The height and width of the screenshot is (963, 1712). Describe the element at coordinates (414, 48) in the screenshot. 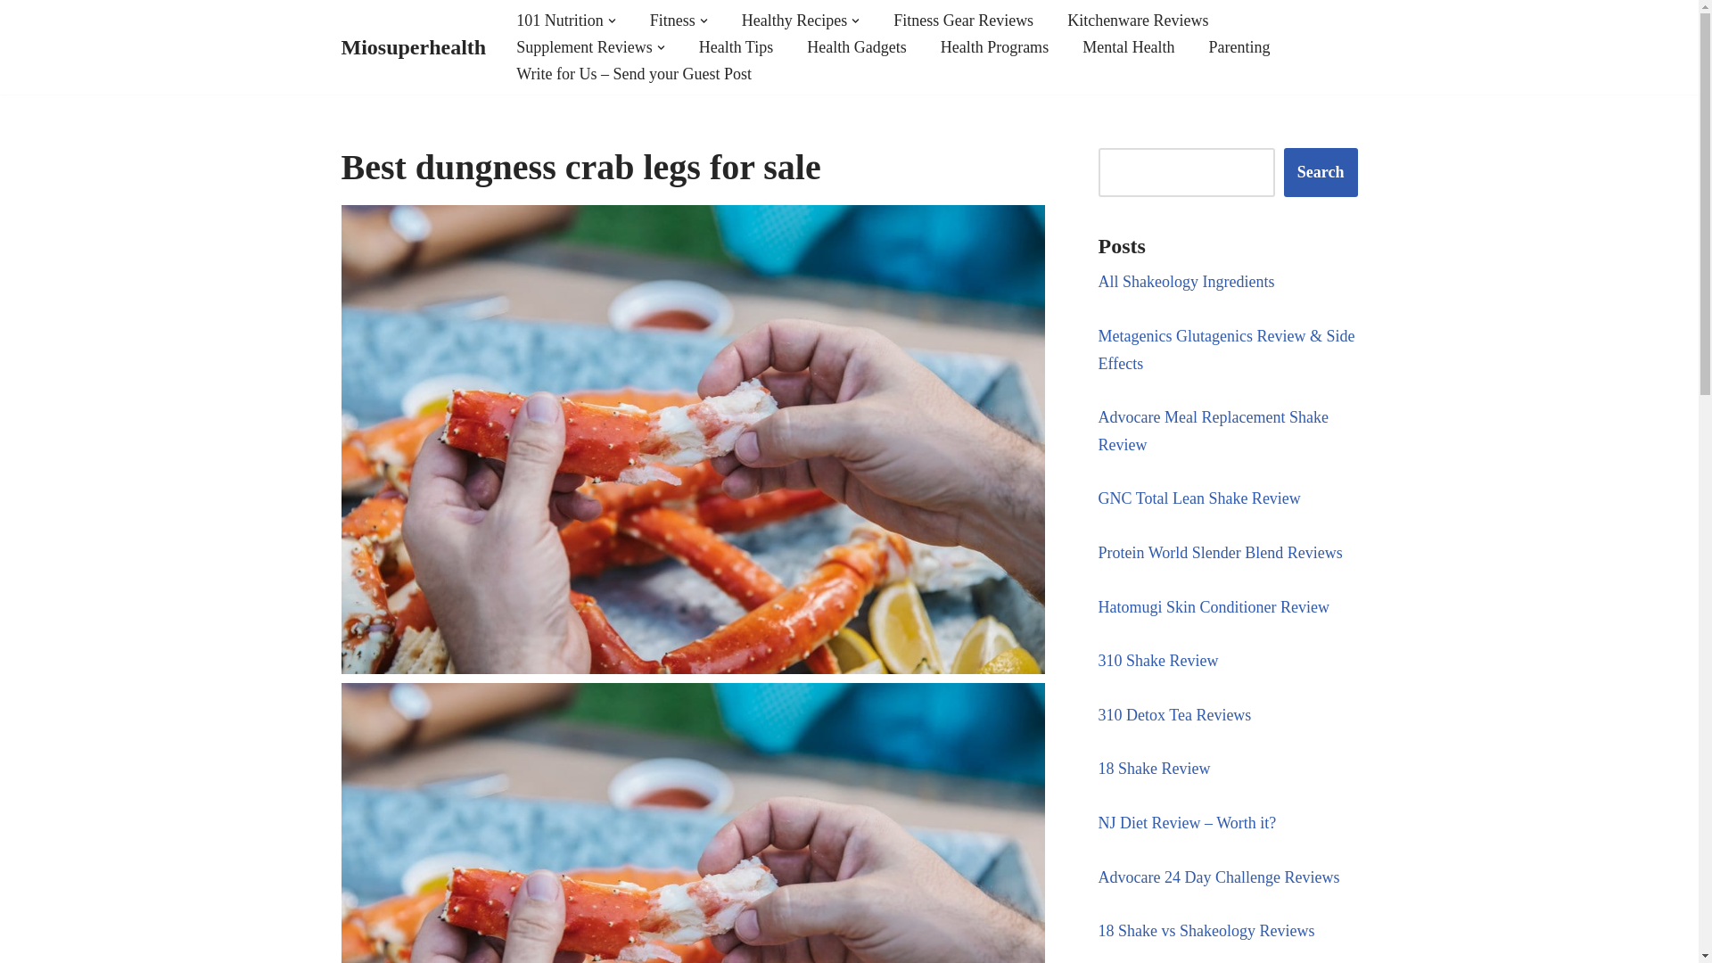

I see `Miosuperhealth` at that location.